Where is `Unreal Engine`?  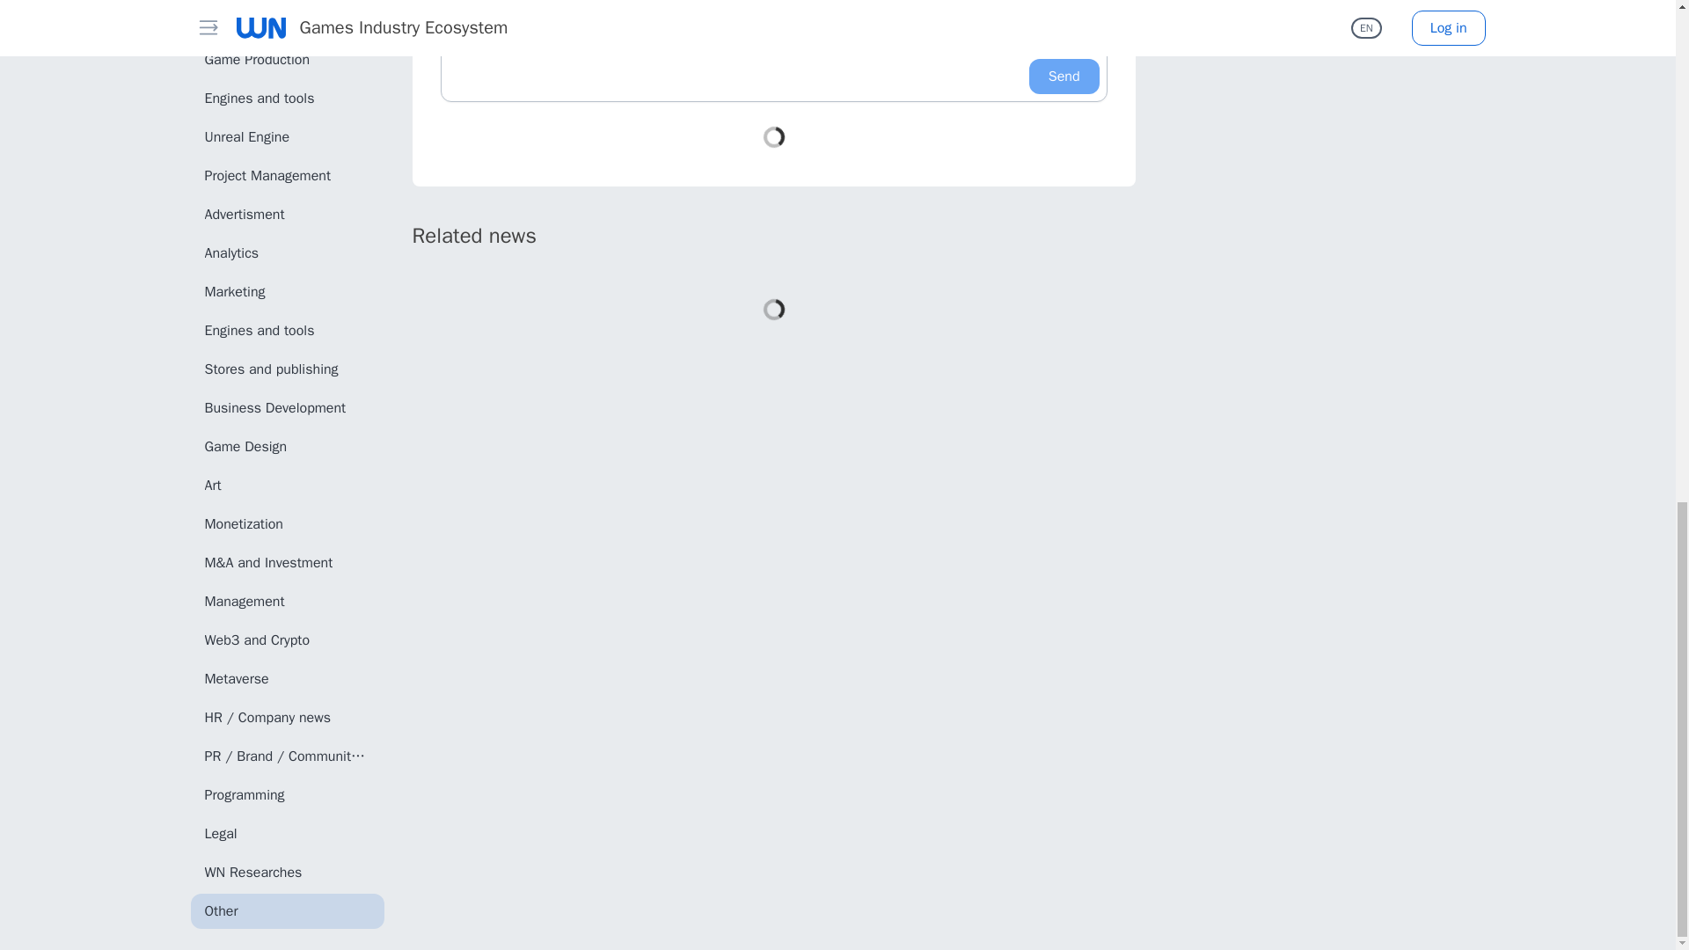 Unreal Engine is located at coordinates (286, 137).